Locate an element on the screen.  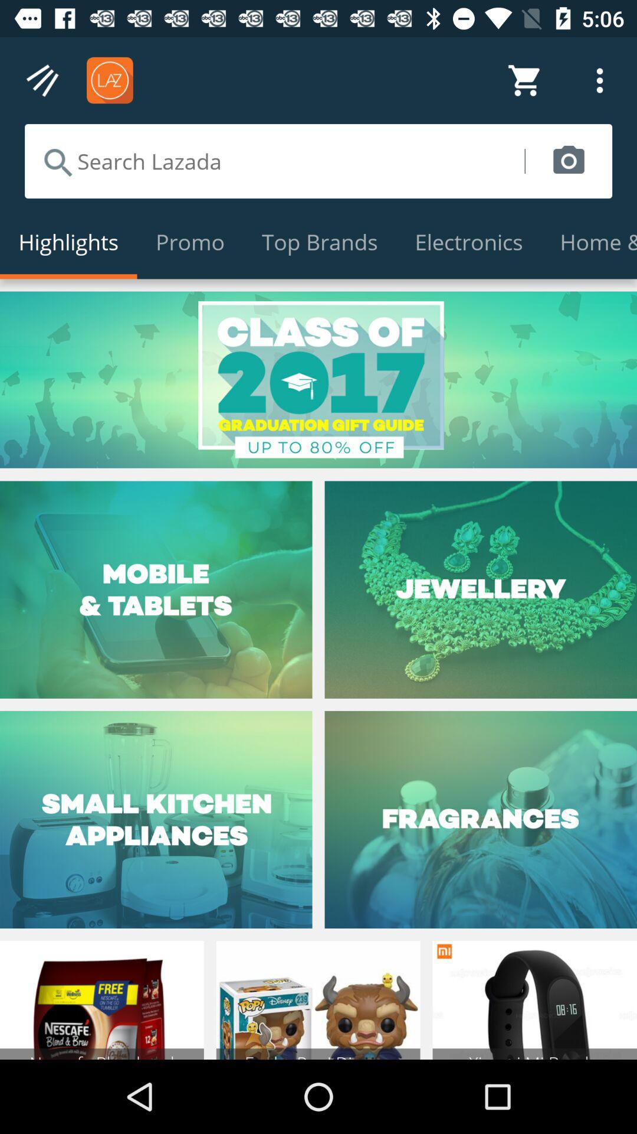
select search bar is located at coordinates (275, 161).